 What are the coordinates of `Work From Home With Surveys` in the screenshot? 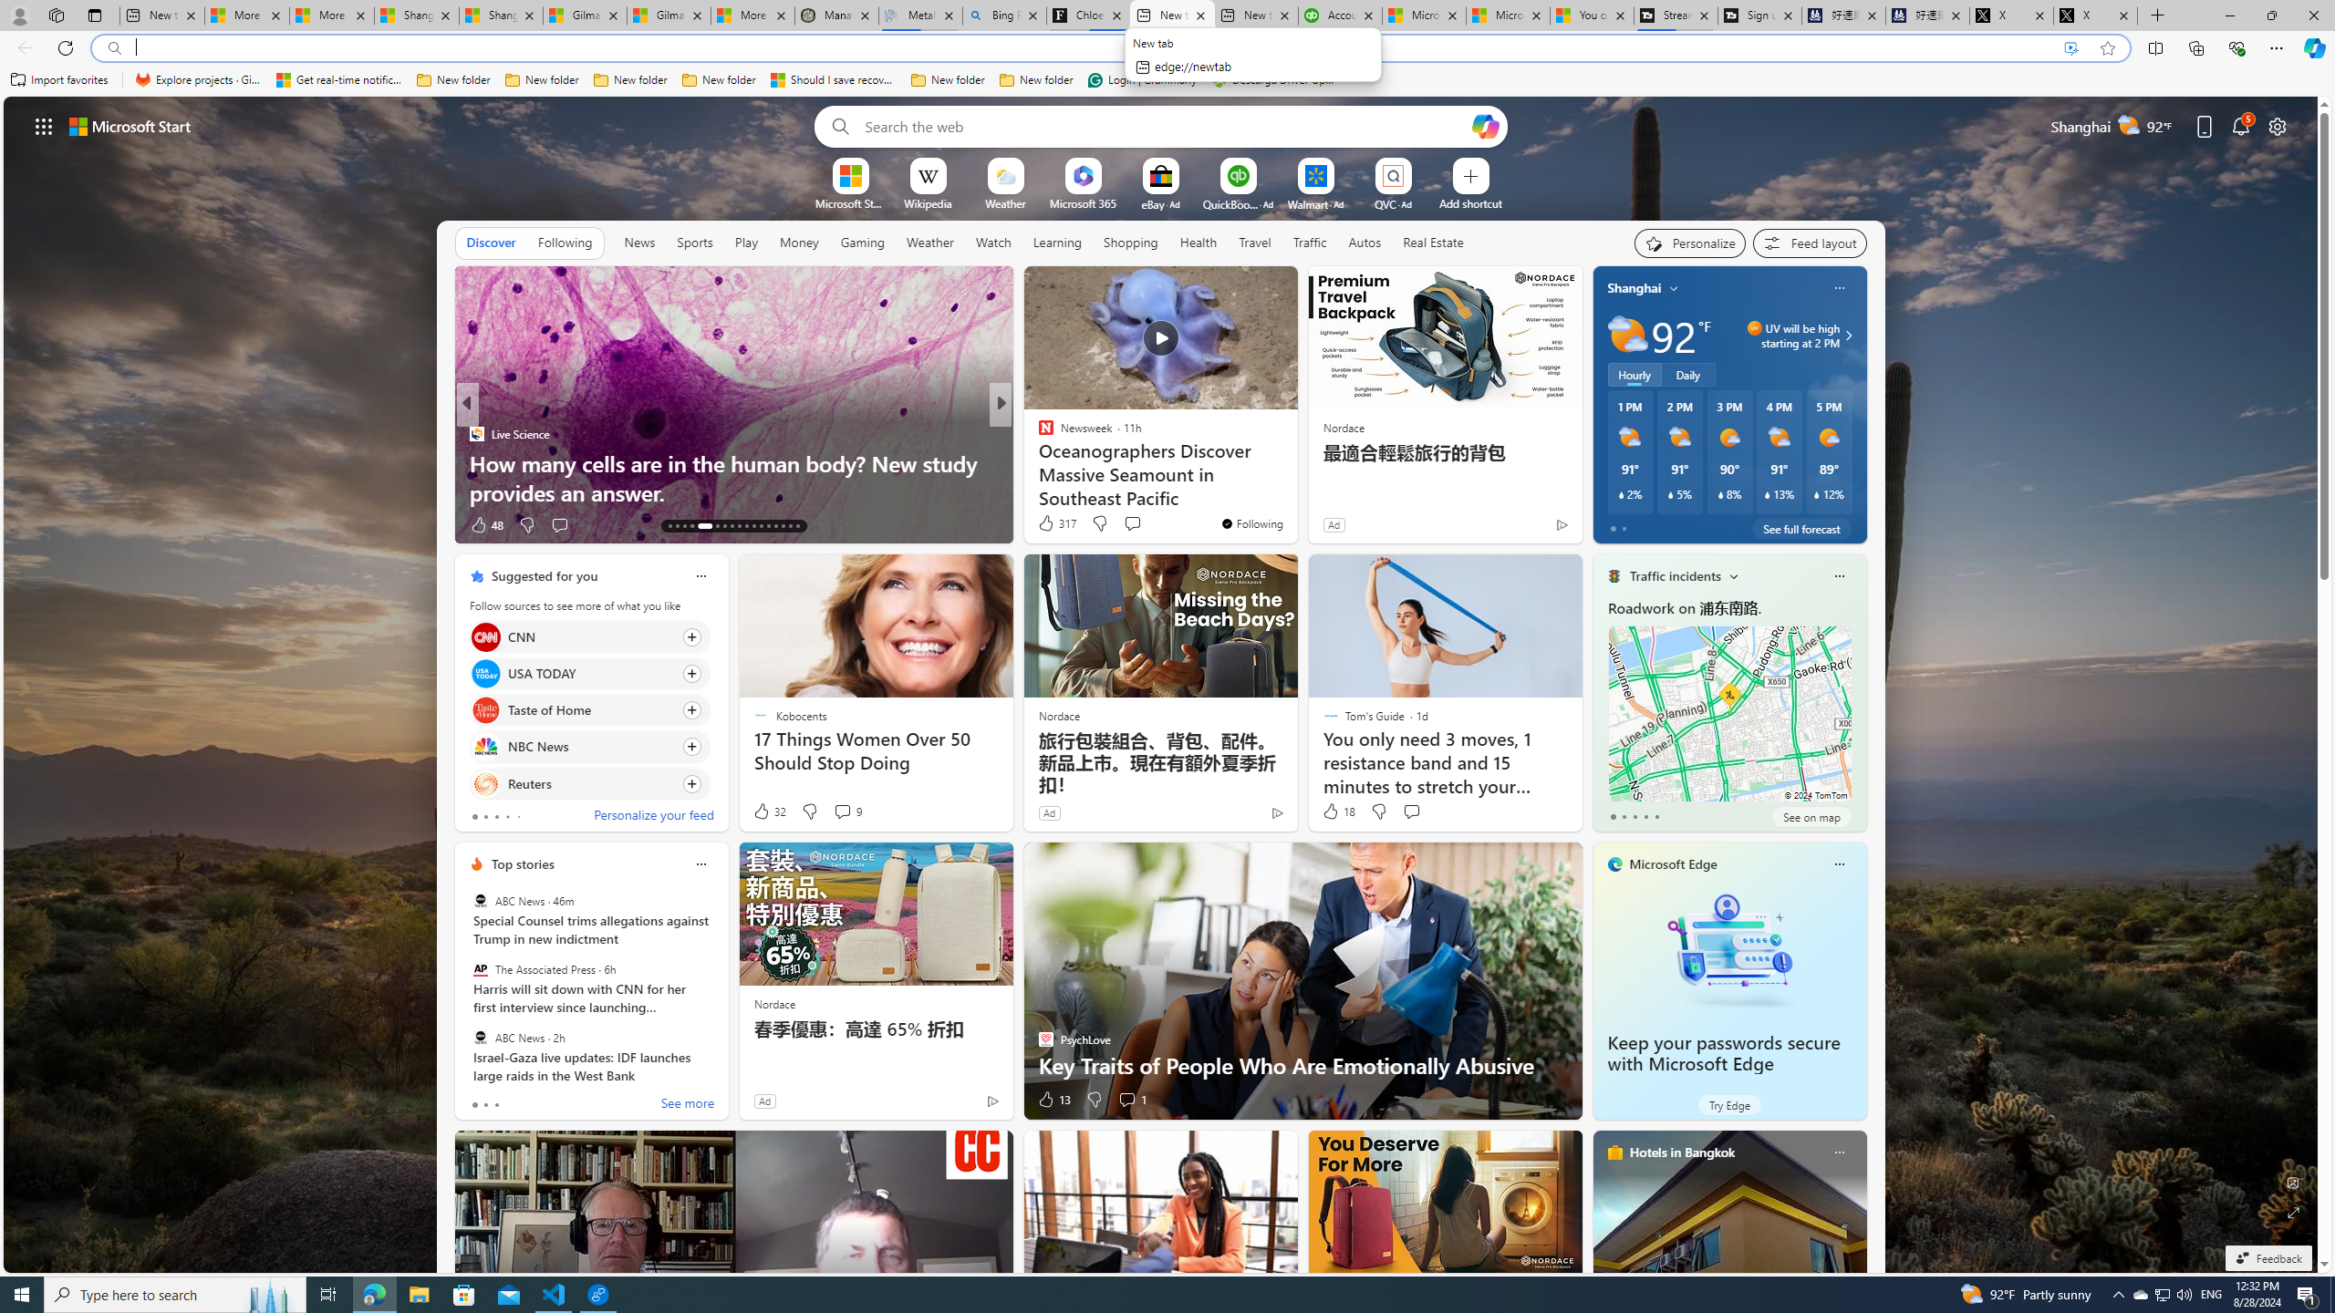 It's located at (1294, 492).